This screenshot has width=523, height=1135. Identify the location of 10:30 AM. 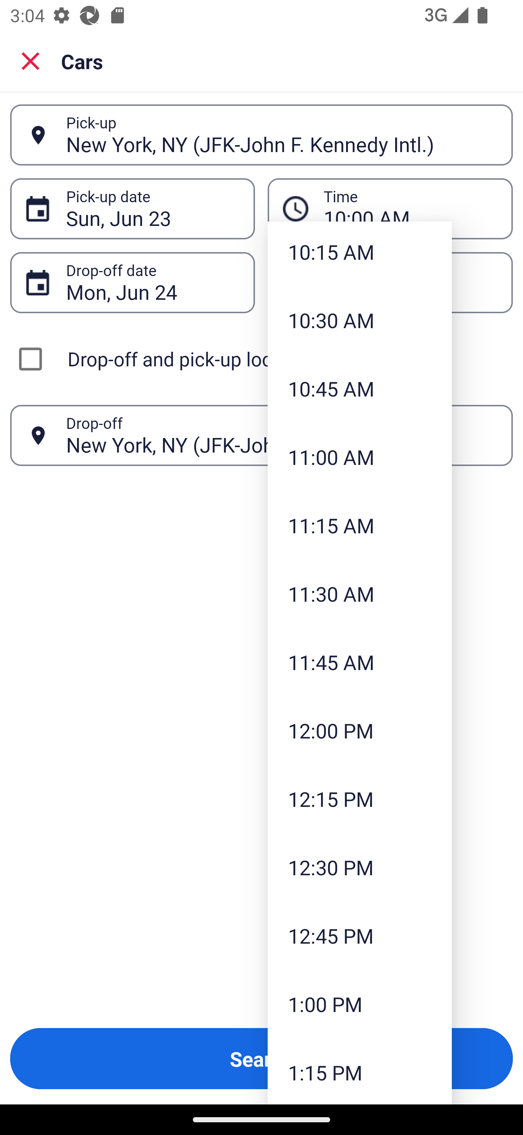
(360, 320).